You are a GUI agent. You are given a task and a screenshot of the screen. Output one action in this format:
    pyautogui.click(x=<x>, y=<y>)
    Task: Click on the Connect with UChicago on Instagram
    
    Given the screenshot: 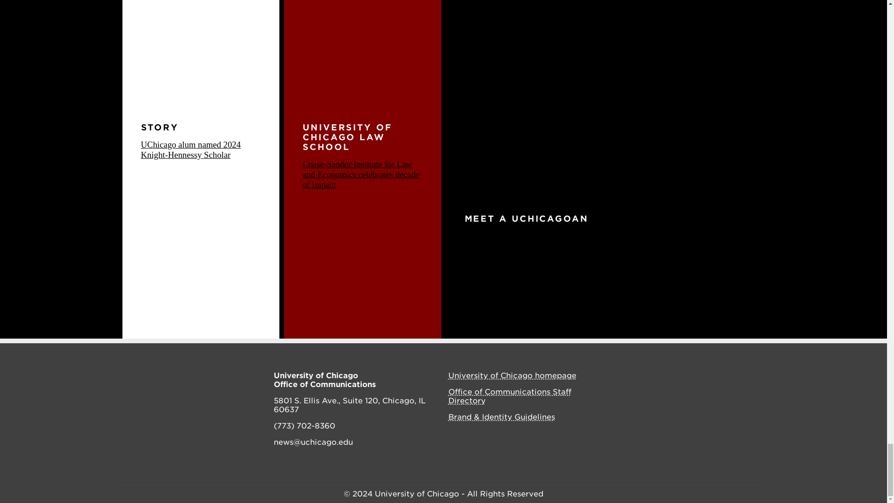 What is the action you would take?
    pyautogui.click(x=684, y=376)
    